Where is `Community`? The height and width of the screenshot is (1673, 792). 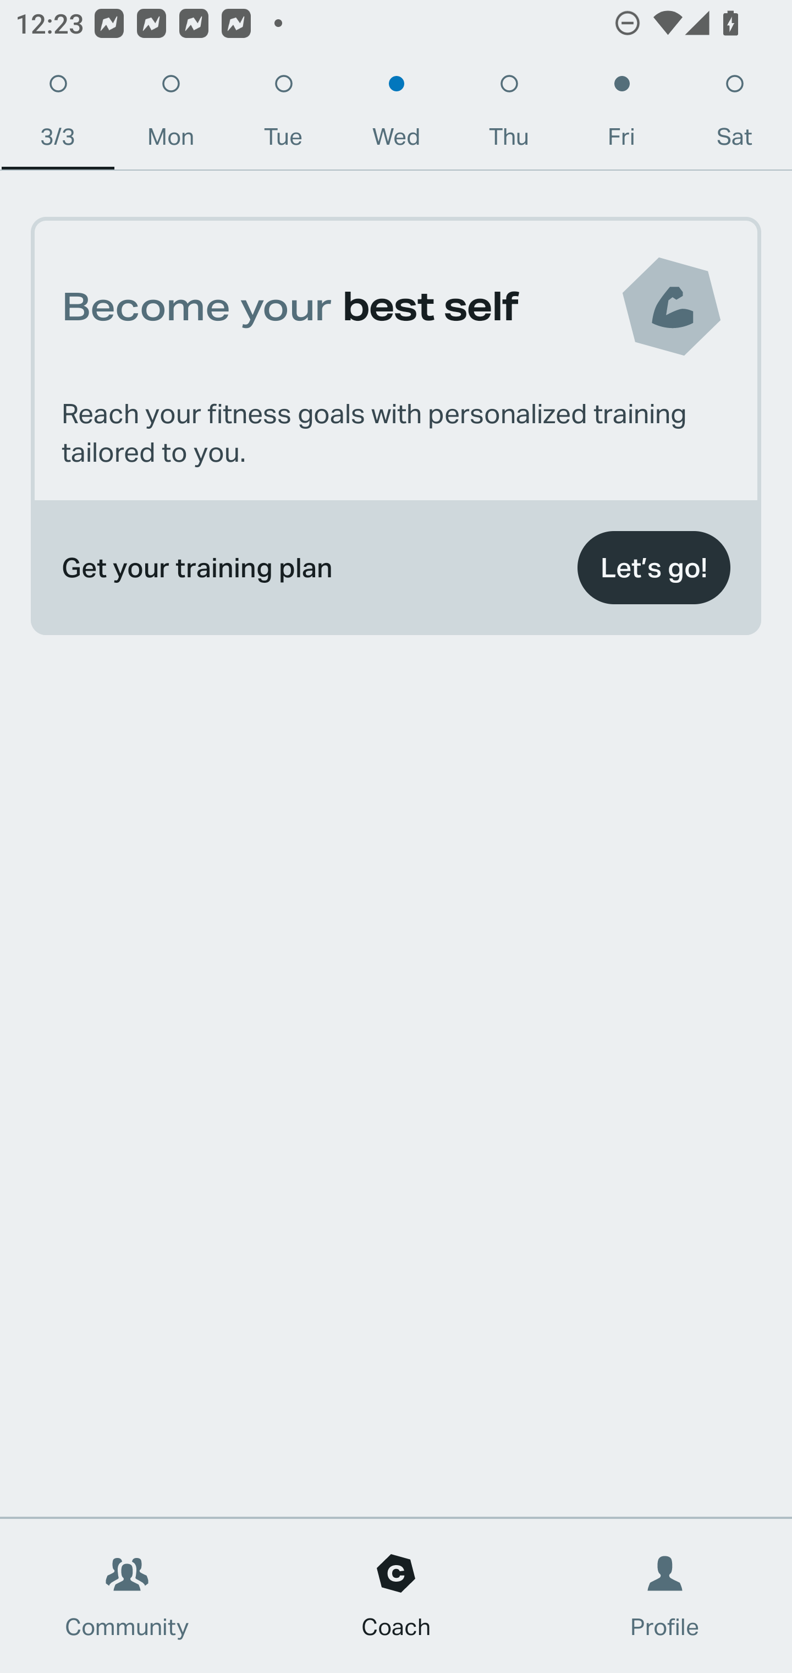 Community is located at coordinates (127, 1596).